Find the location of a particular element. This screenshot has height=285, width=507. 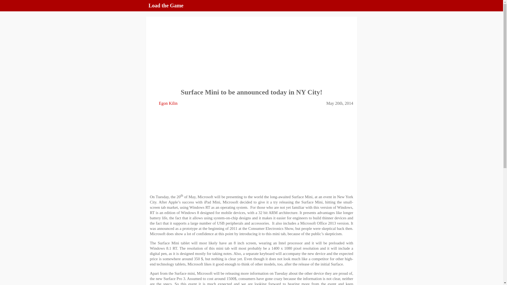

Egon Kilin is located at coordinates (168, 103).